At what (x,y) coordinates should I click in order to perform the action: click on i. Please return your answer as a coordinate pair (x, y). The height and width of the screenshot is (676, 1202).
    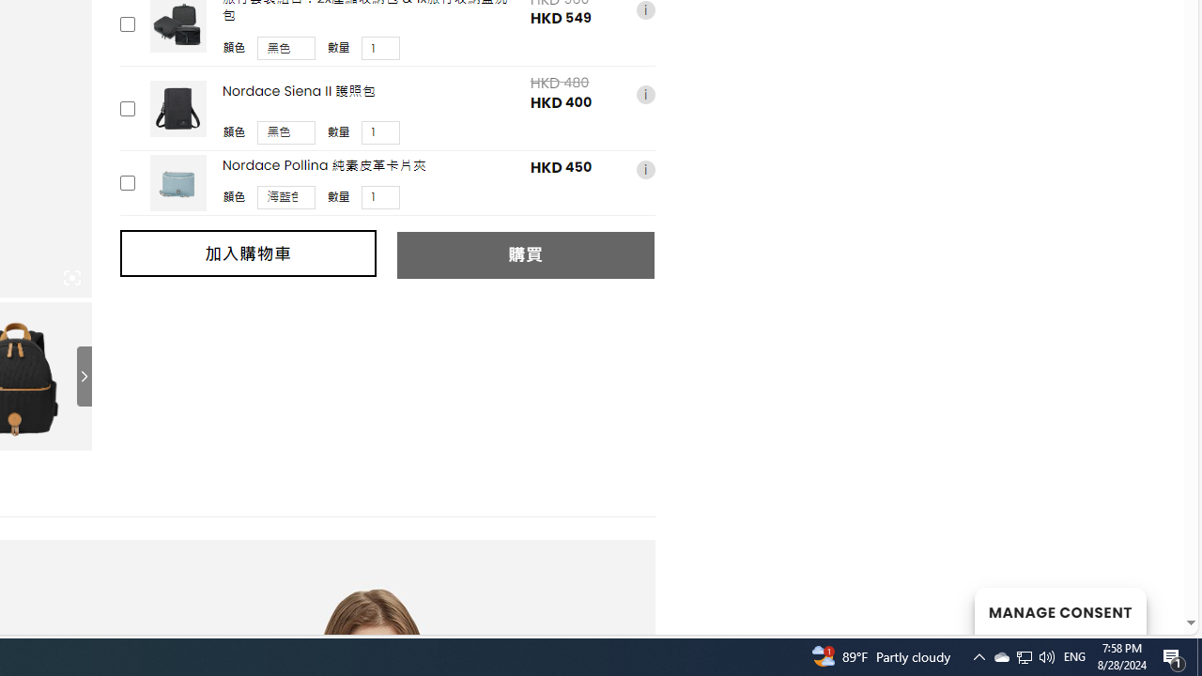
    Looking at the image, I should click on (645, 169).